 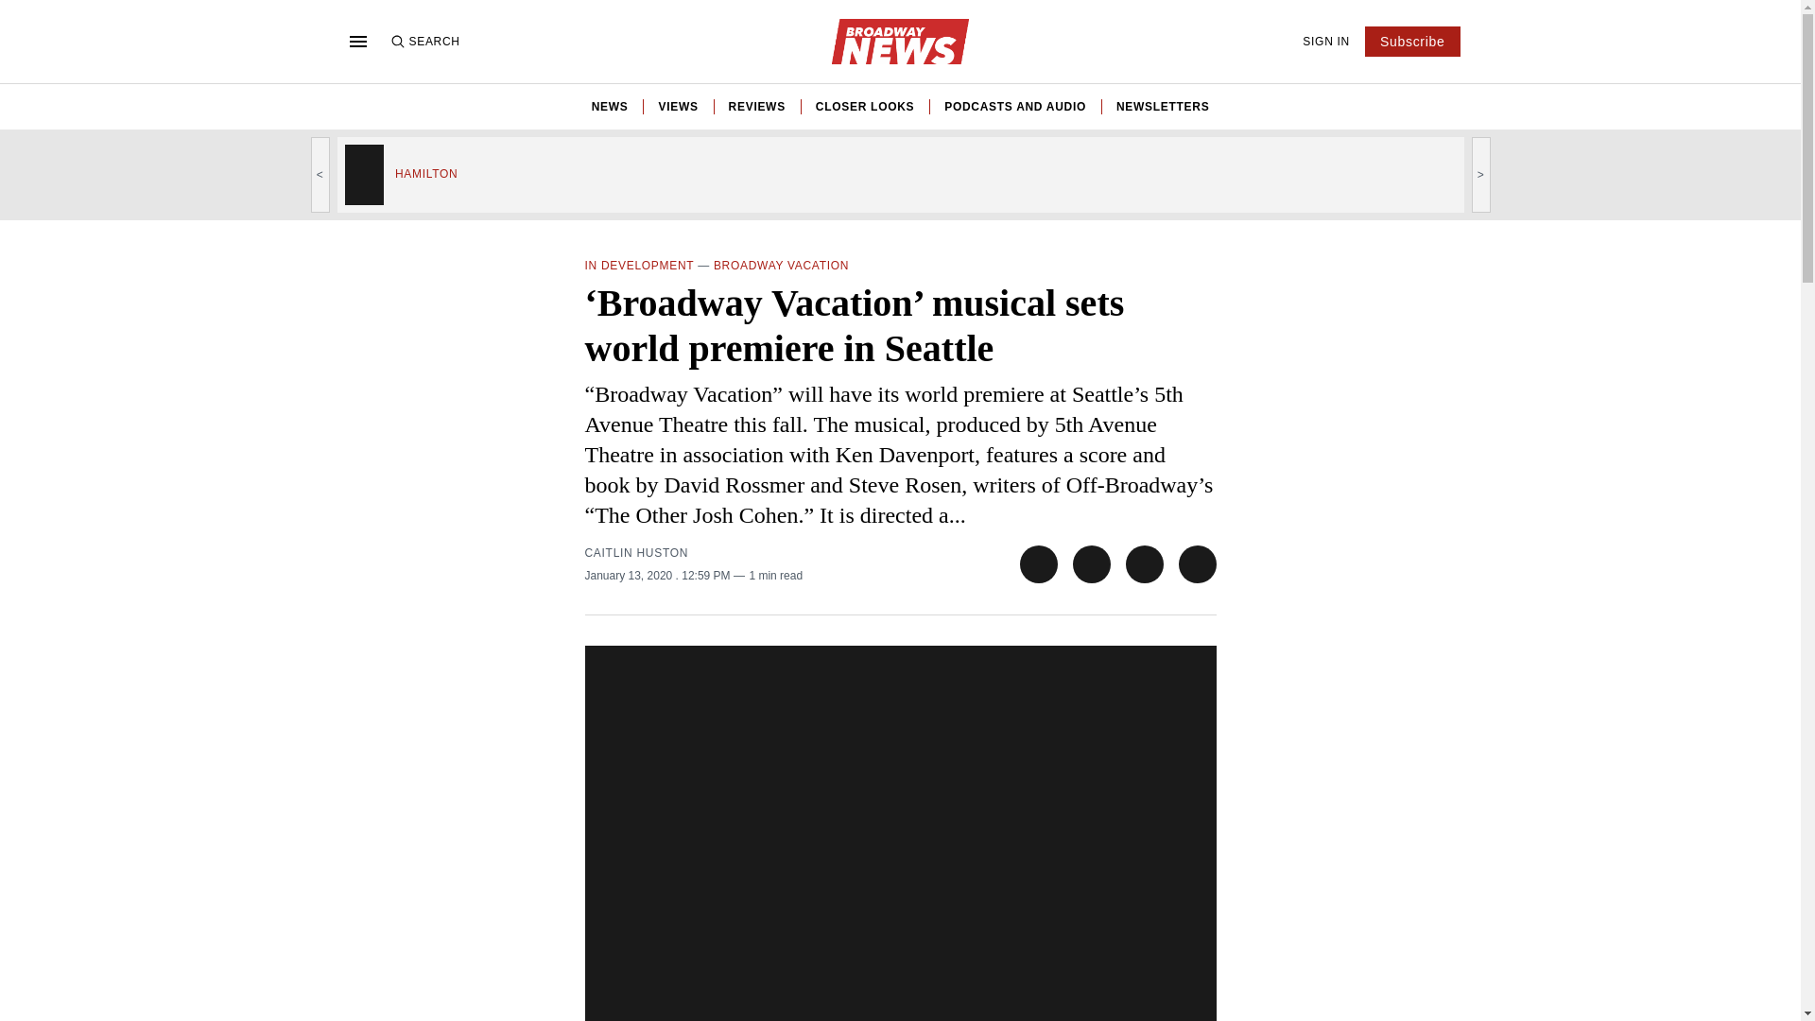 What do you see at coordinates (1014, 106) in the screenshot?
I see `PODCASTS AND AUDIO` at bounding box center [1014, 106].